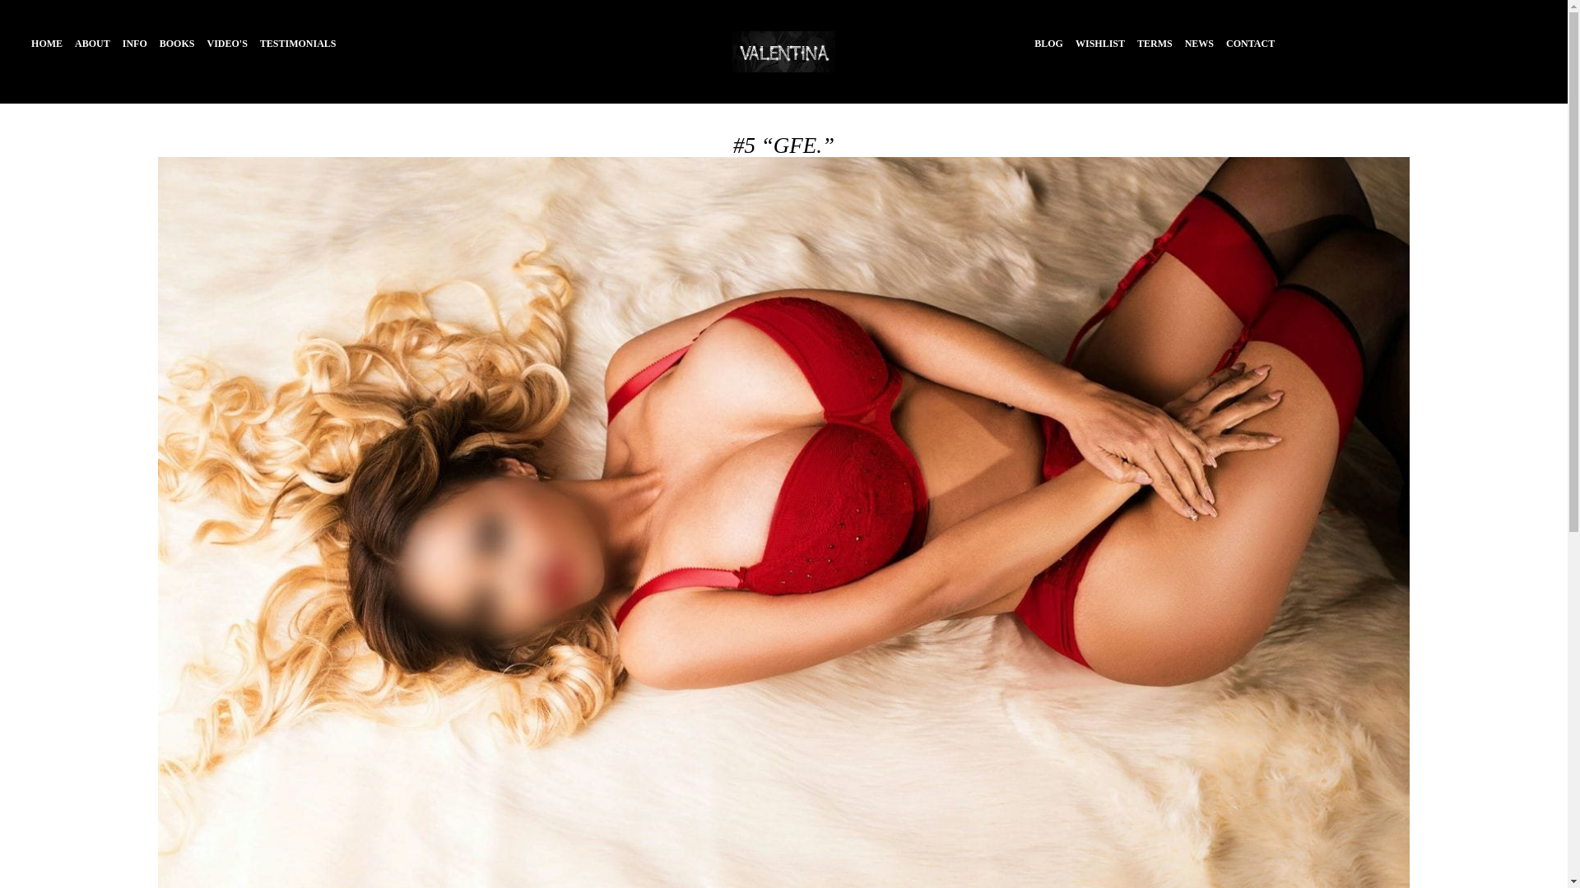  Describe the element at coordinates (1100, 44) in the screenshot. I see `WISHLIST` at that location.